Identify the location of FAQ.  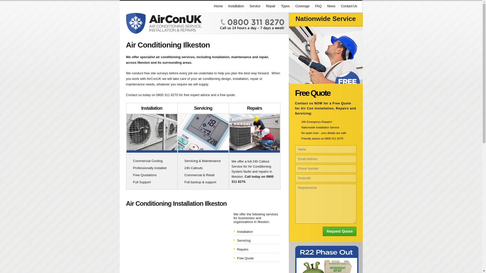
(318, 6).